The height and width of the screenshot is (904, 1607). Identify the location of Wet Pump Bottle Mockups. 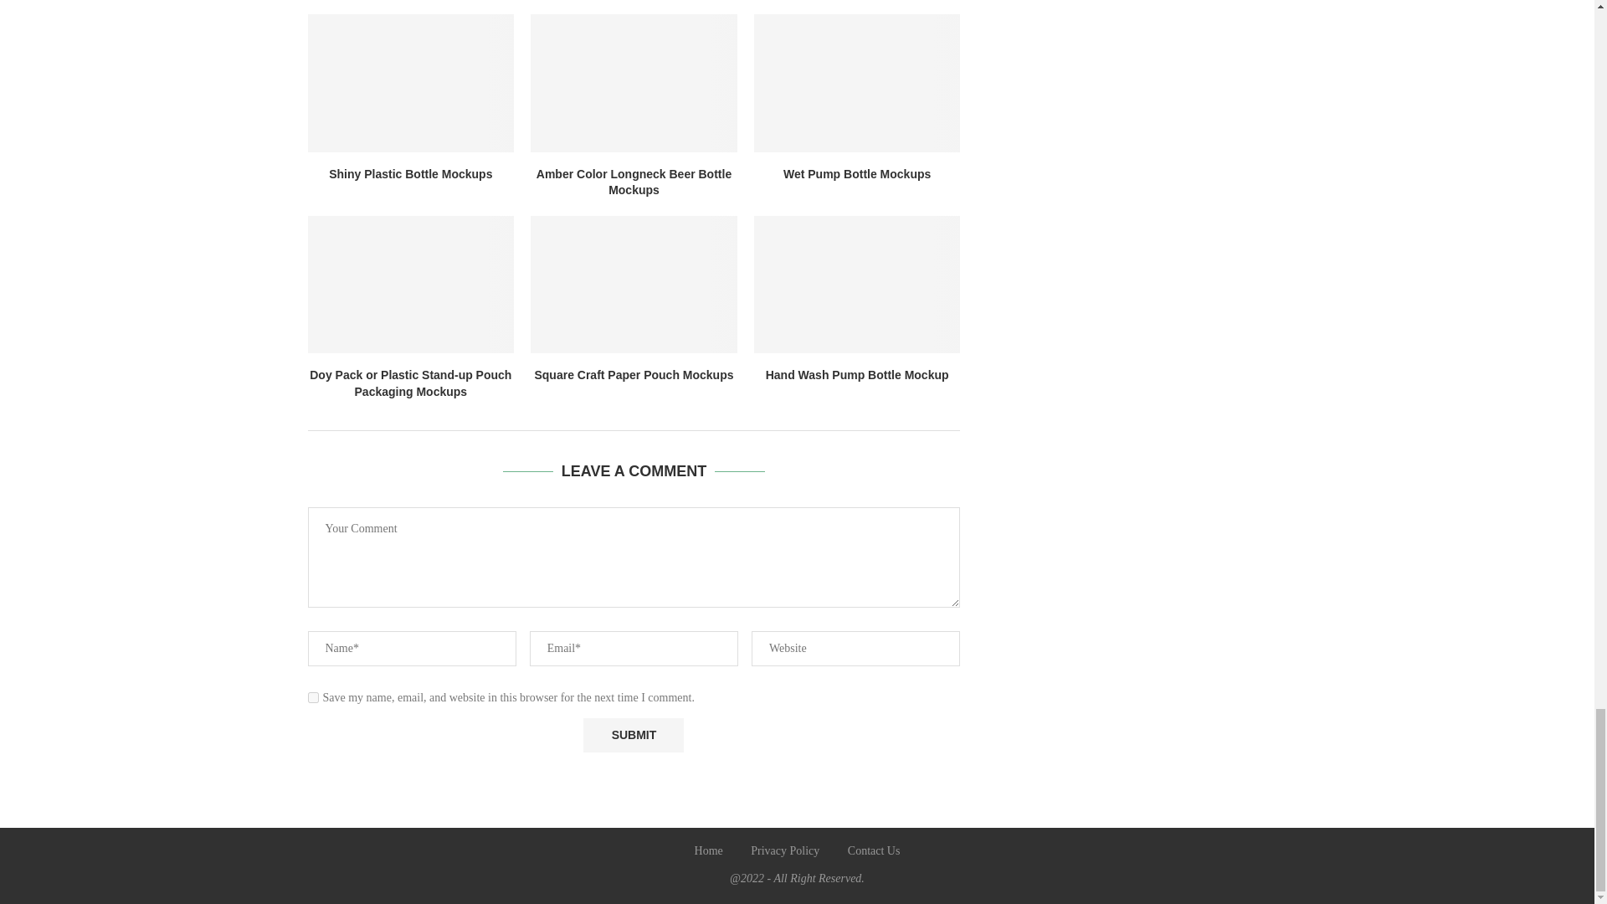
(857, 83).